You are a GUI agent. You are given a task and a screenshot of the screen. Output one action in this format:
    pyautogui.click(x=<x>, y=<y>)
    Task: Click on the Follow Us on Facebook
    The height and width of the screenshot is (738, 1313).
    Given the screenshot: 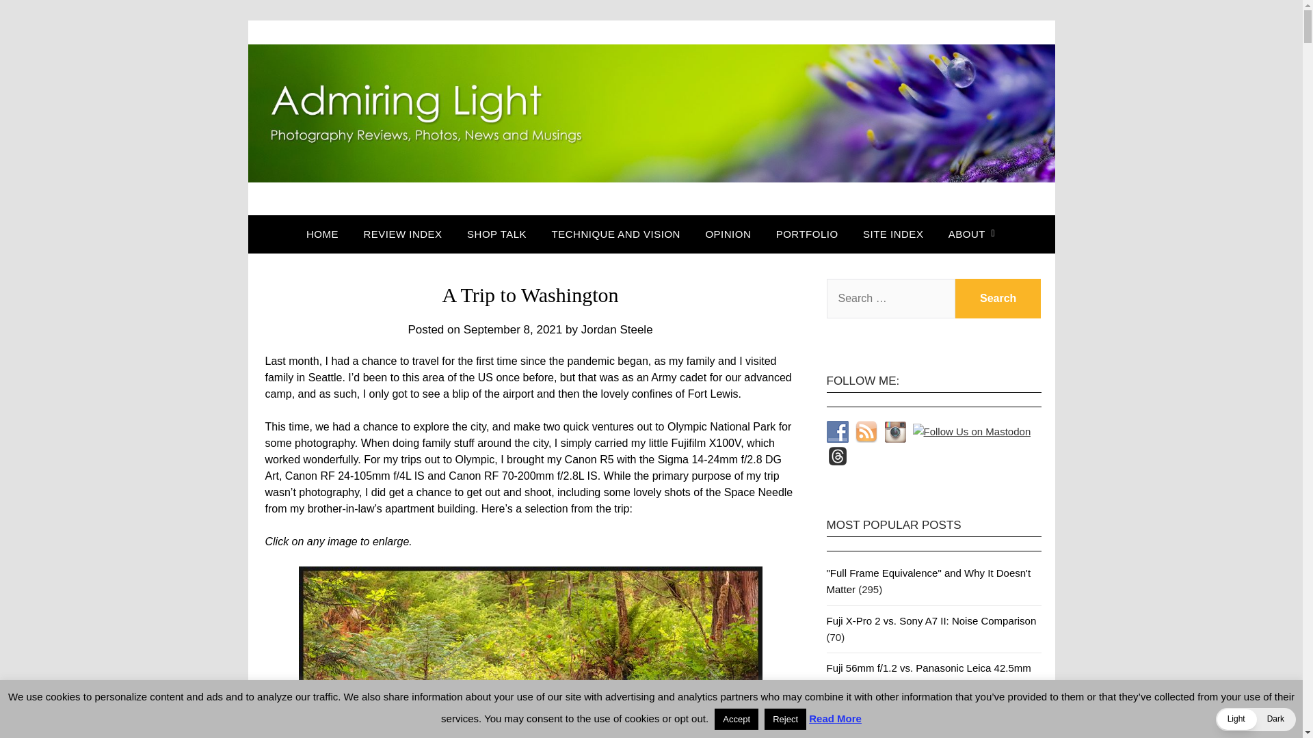 What is the action you would take?
    pyautogui.click(x=837, y=432)
    